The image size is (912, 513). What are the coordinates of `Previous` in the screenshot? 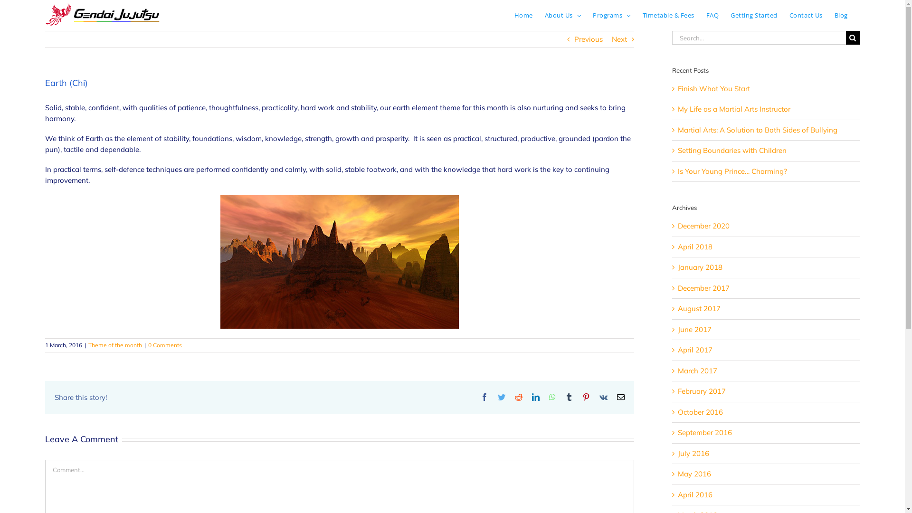 It's located at (589, 39).